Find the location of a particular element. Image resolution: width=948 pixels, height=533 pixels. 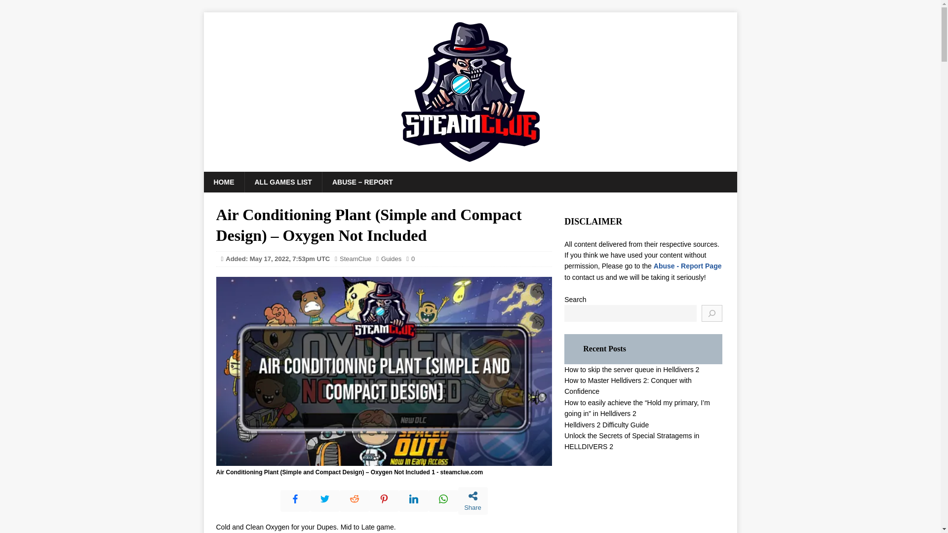

How to skip the server queue in Helldivers 2 is located at coordinates (632, 369).